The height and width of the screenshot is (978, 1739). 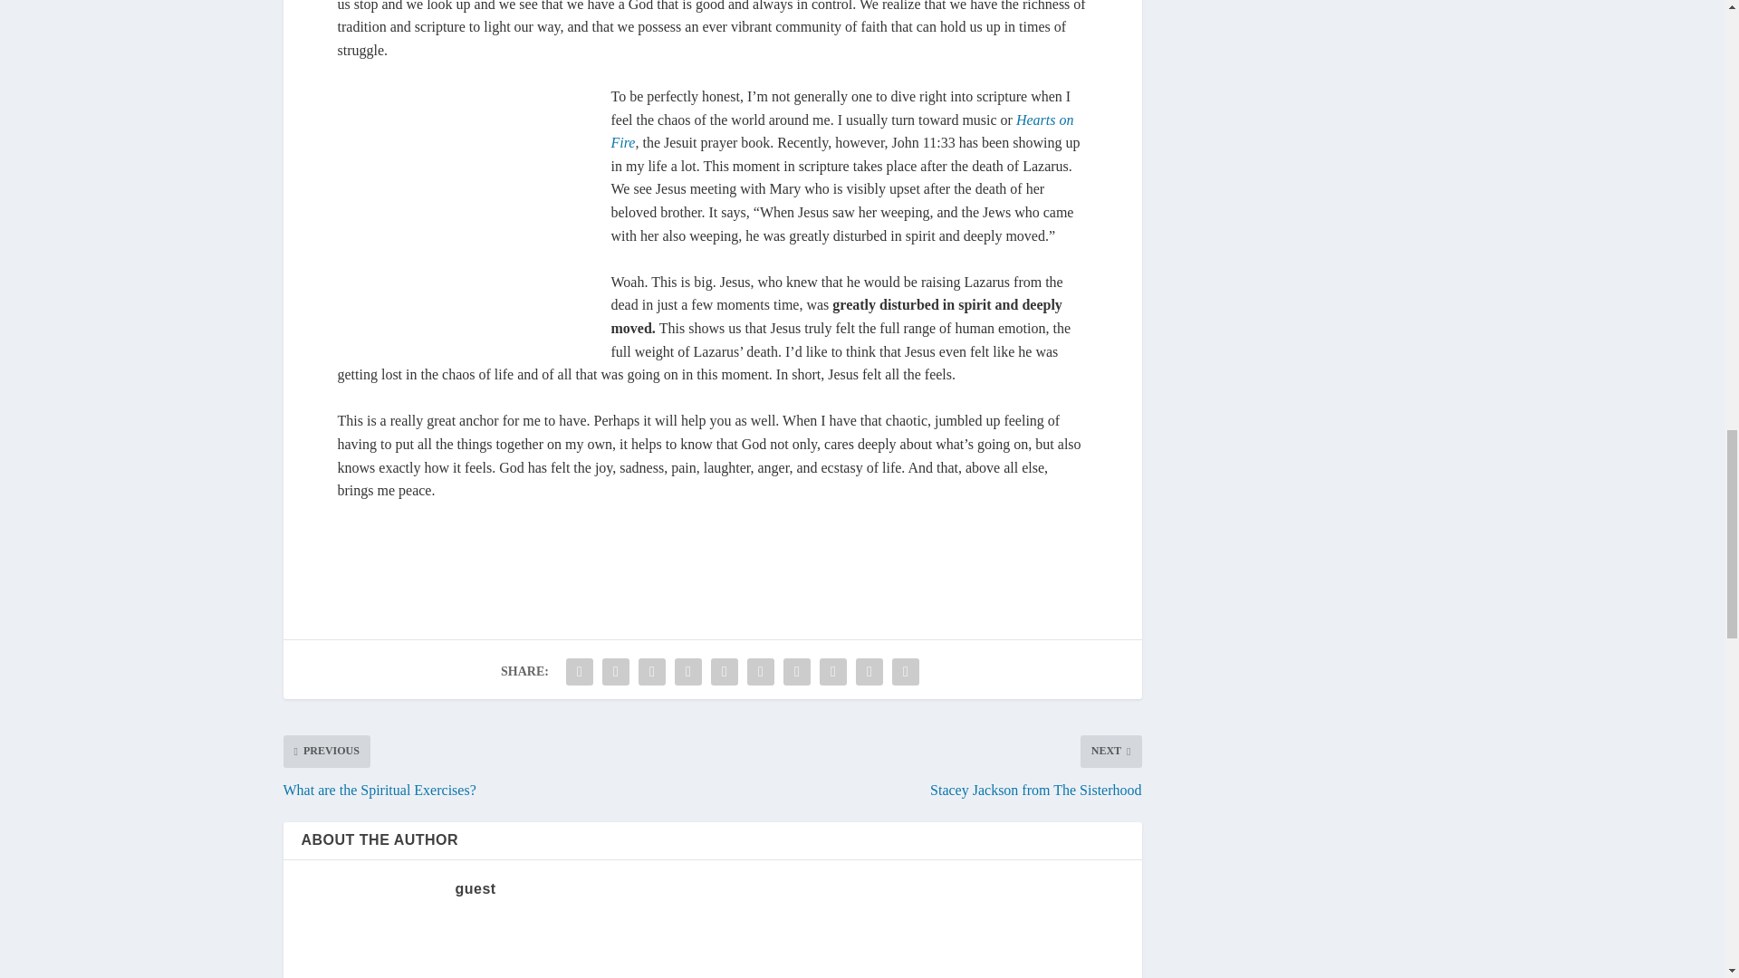 What do you see at coordinates (616, 815) in the screenshot?
I see `Share "Some Assembly Required" via Twitter` at bounding box center [616, 815].